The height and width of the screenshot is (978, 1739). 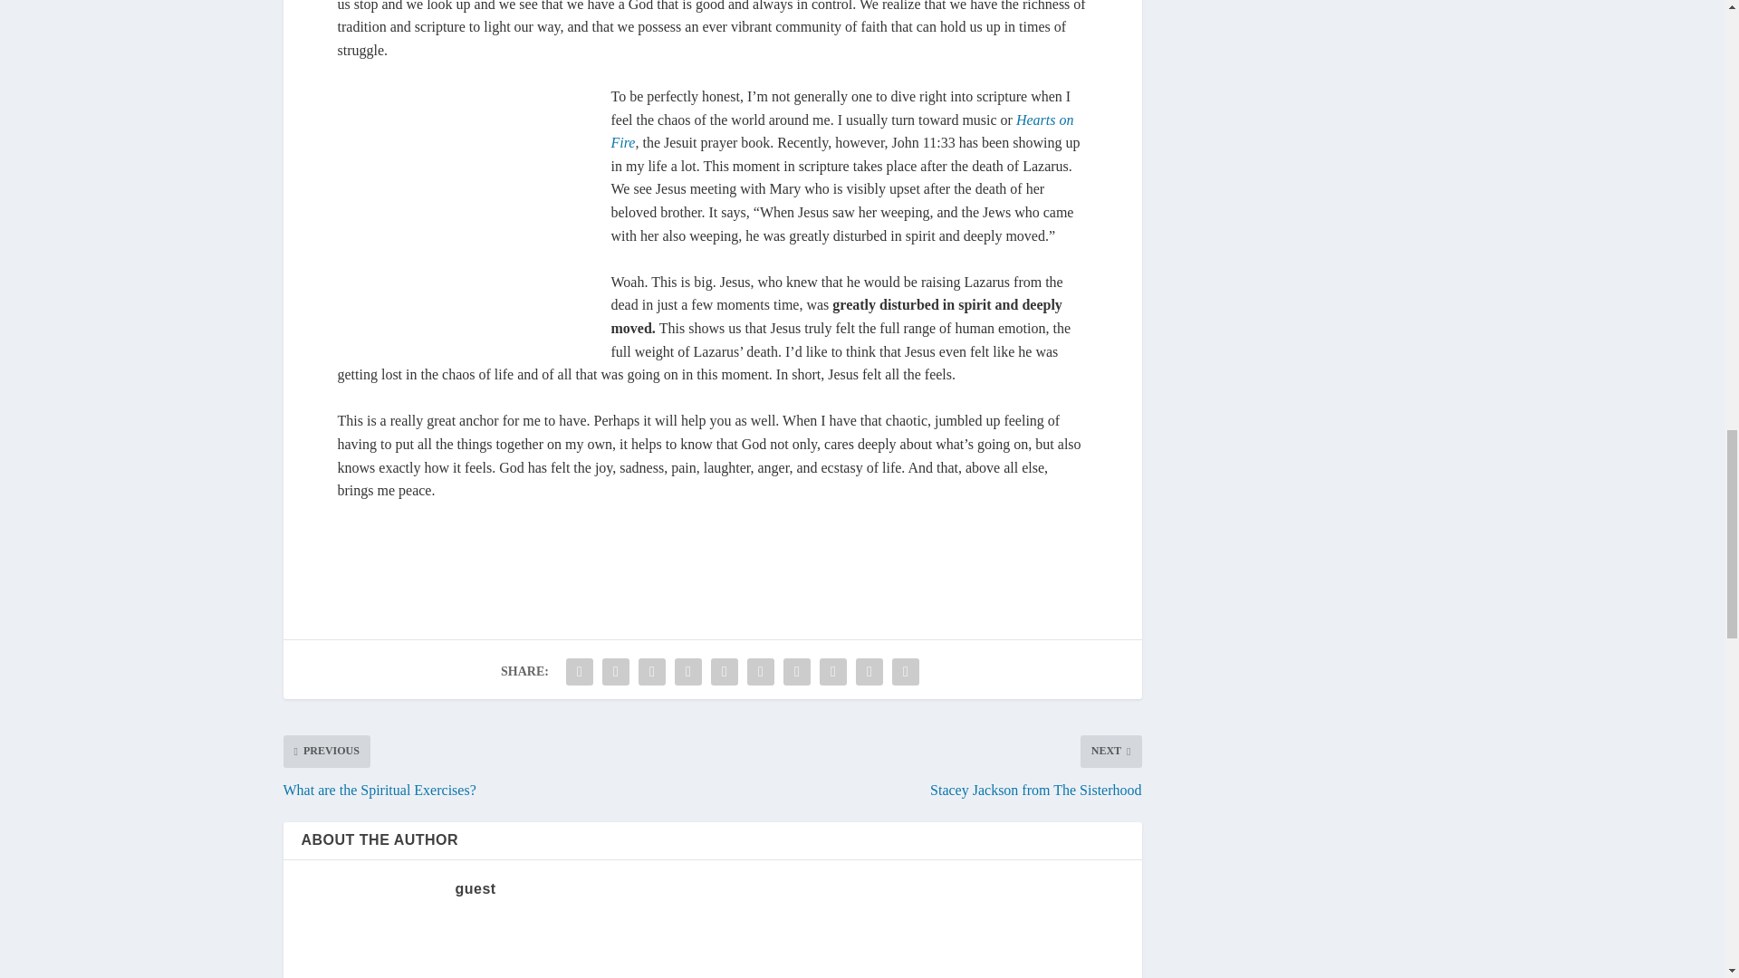 What do you see at coordinates (616, 815) in the screenshot?
I see `Share "Some Assembly Required" via Twitter` at bounding box center [616, 815].